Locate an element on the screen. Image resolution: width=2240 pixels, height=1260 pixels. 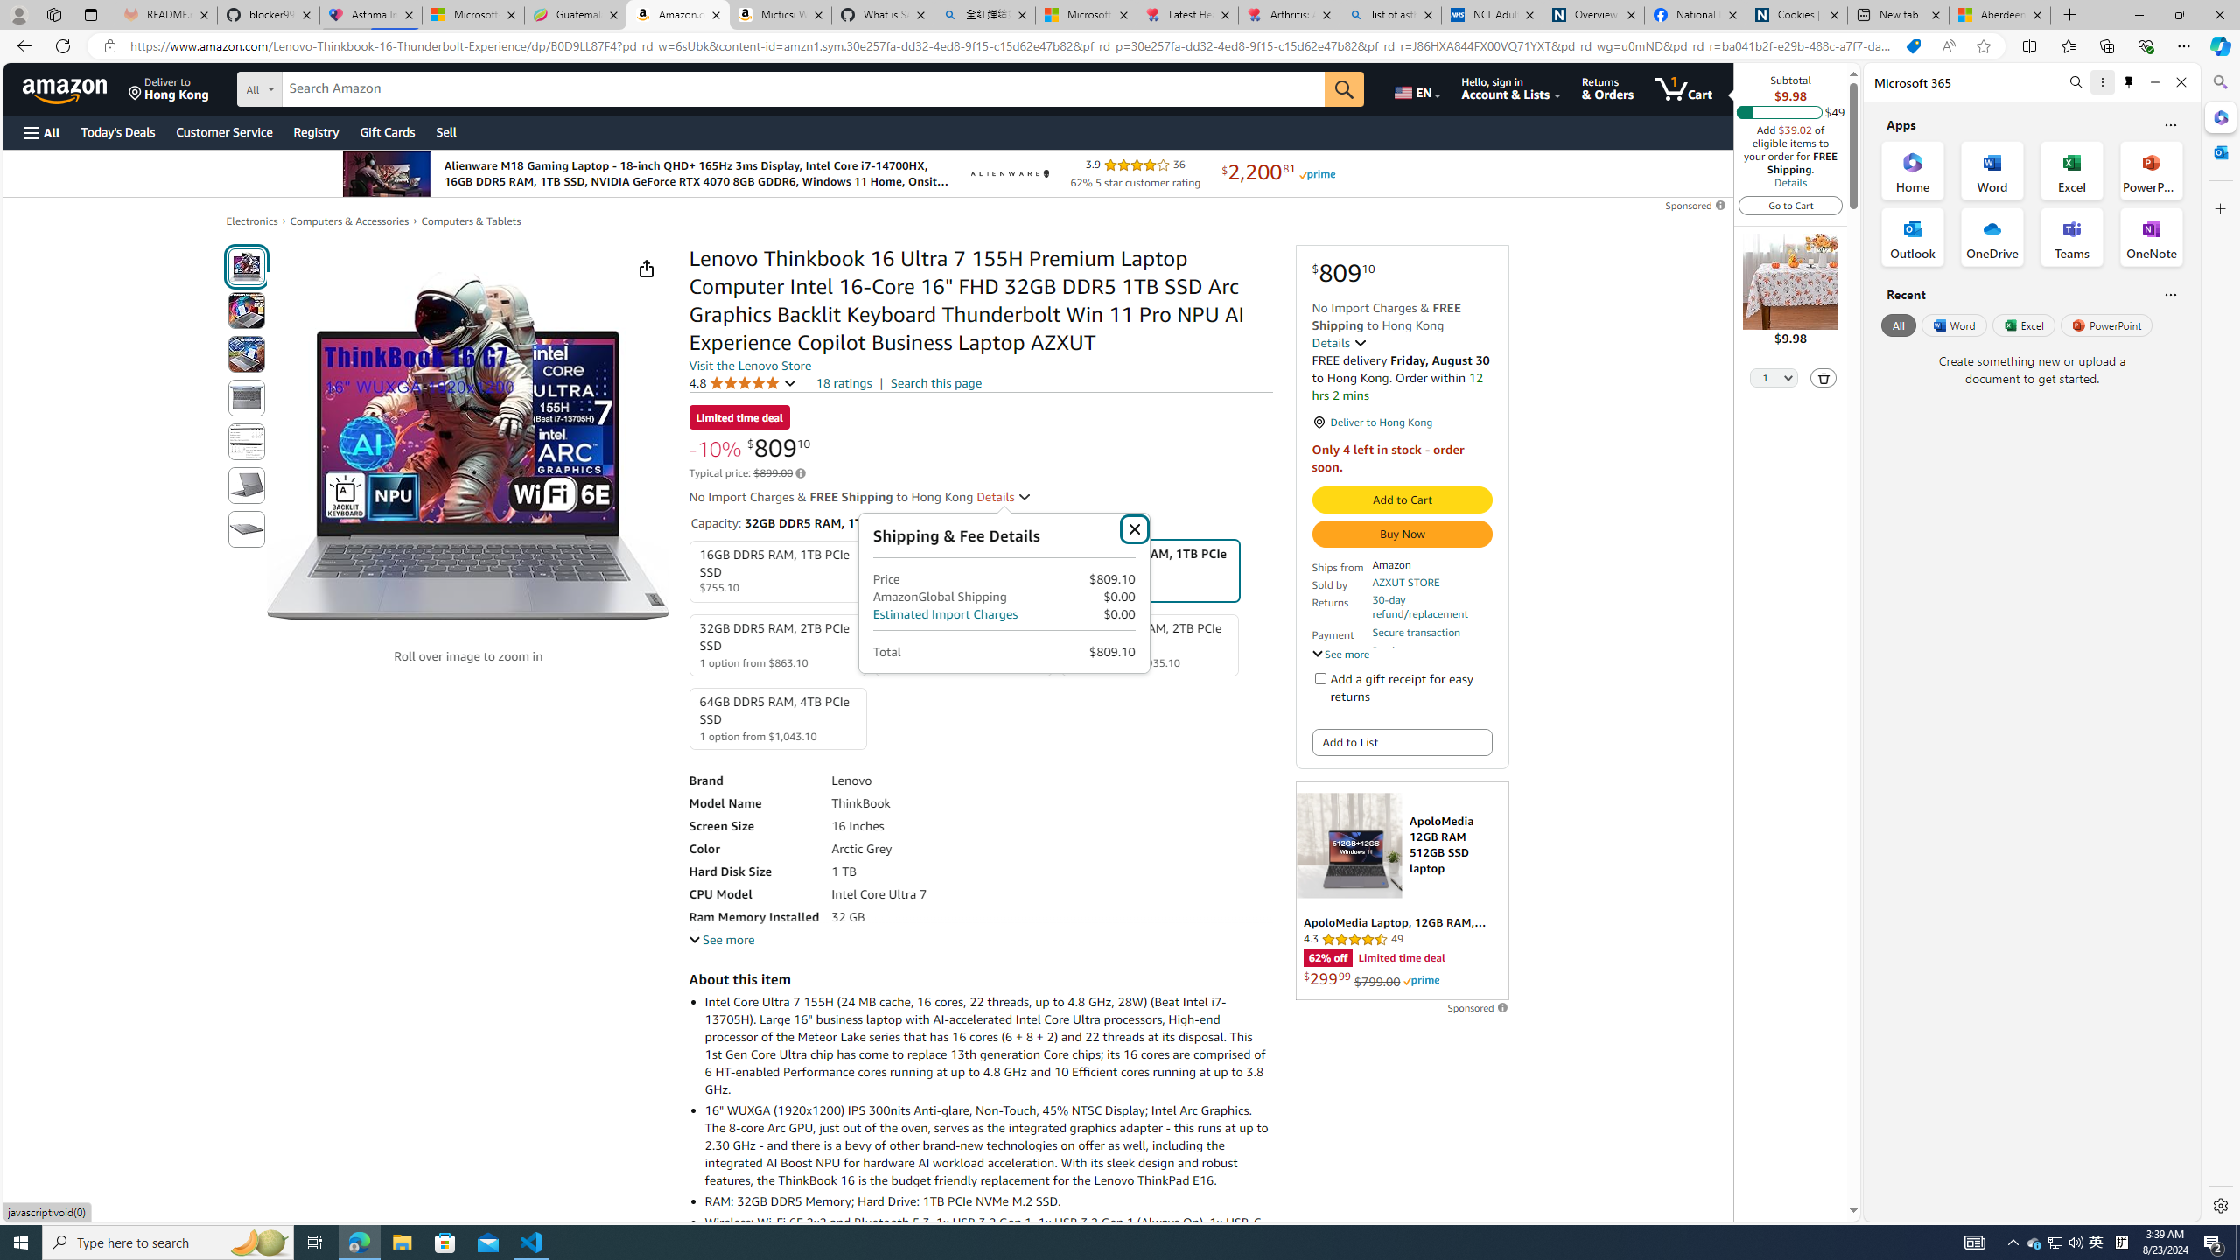
Computers & Tablets is located at coordinates (471, 221).